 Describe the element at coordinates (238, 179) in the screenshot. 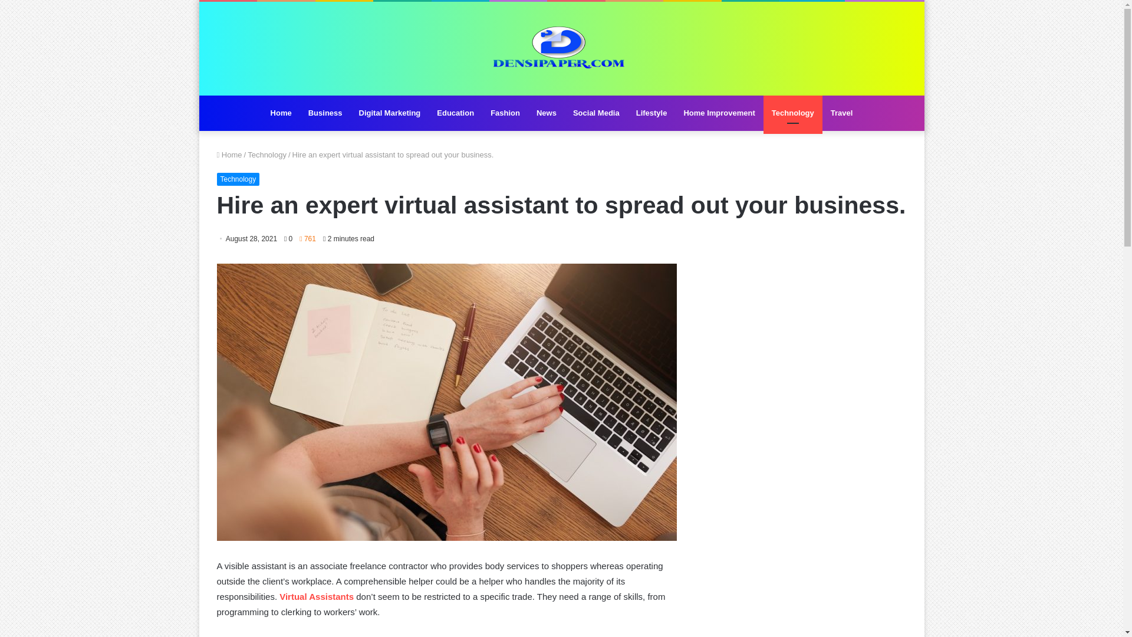

I see `Technology` at that location.